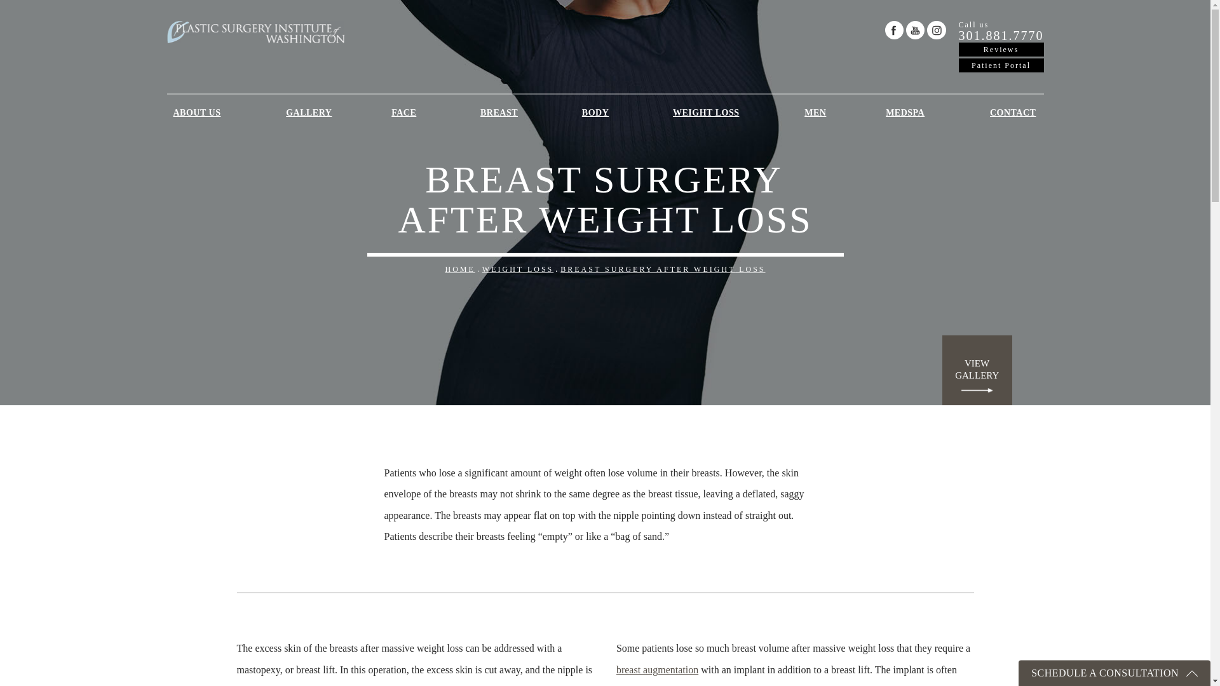 The width and height of the screenshot is (1220, 686). I want to click on Patient Portal, so click(1000, 32).